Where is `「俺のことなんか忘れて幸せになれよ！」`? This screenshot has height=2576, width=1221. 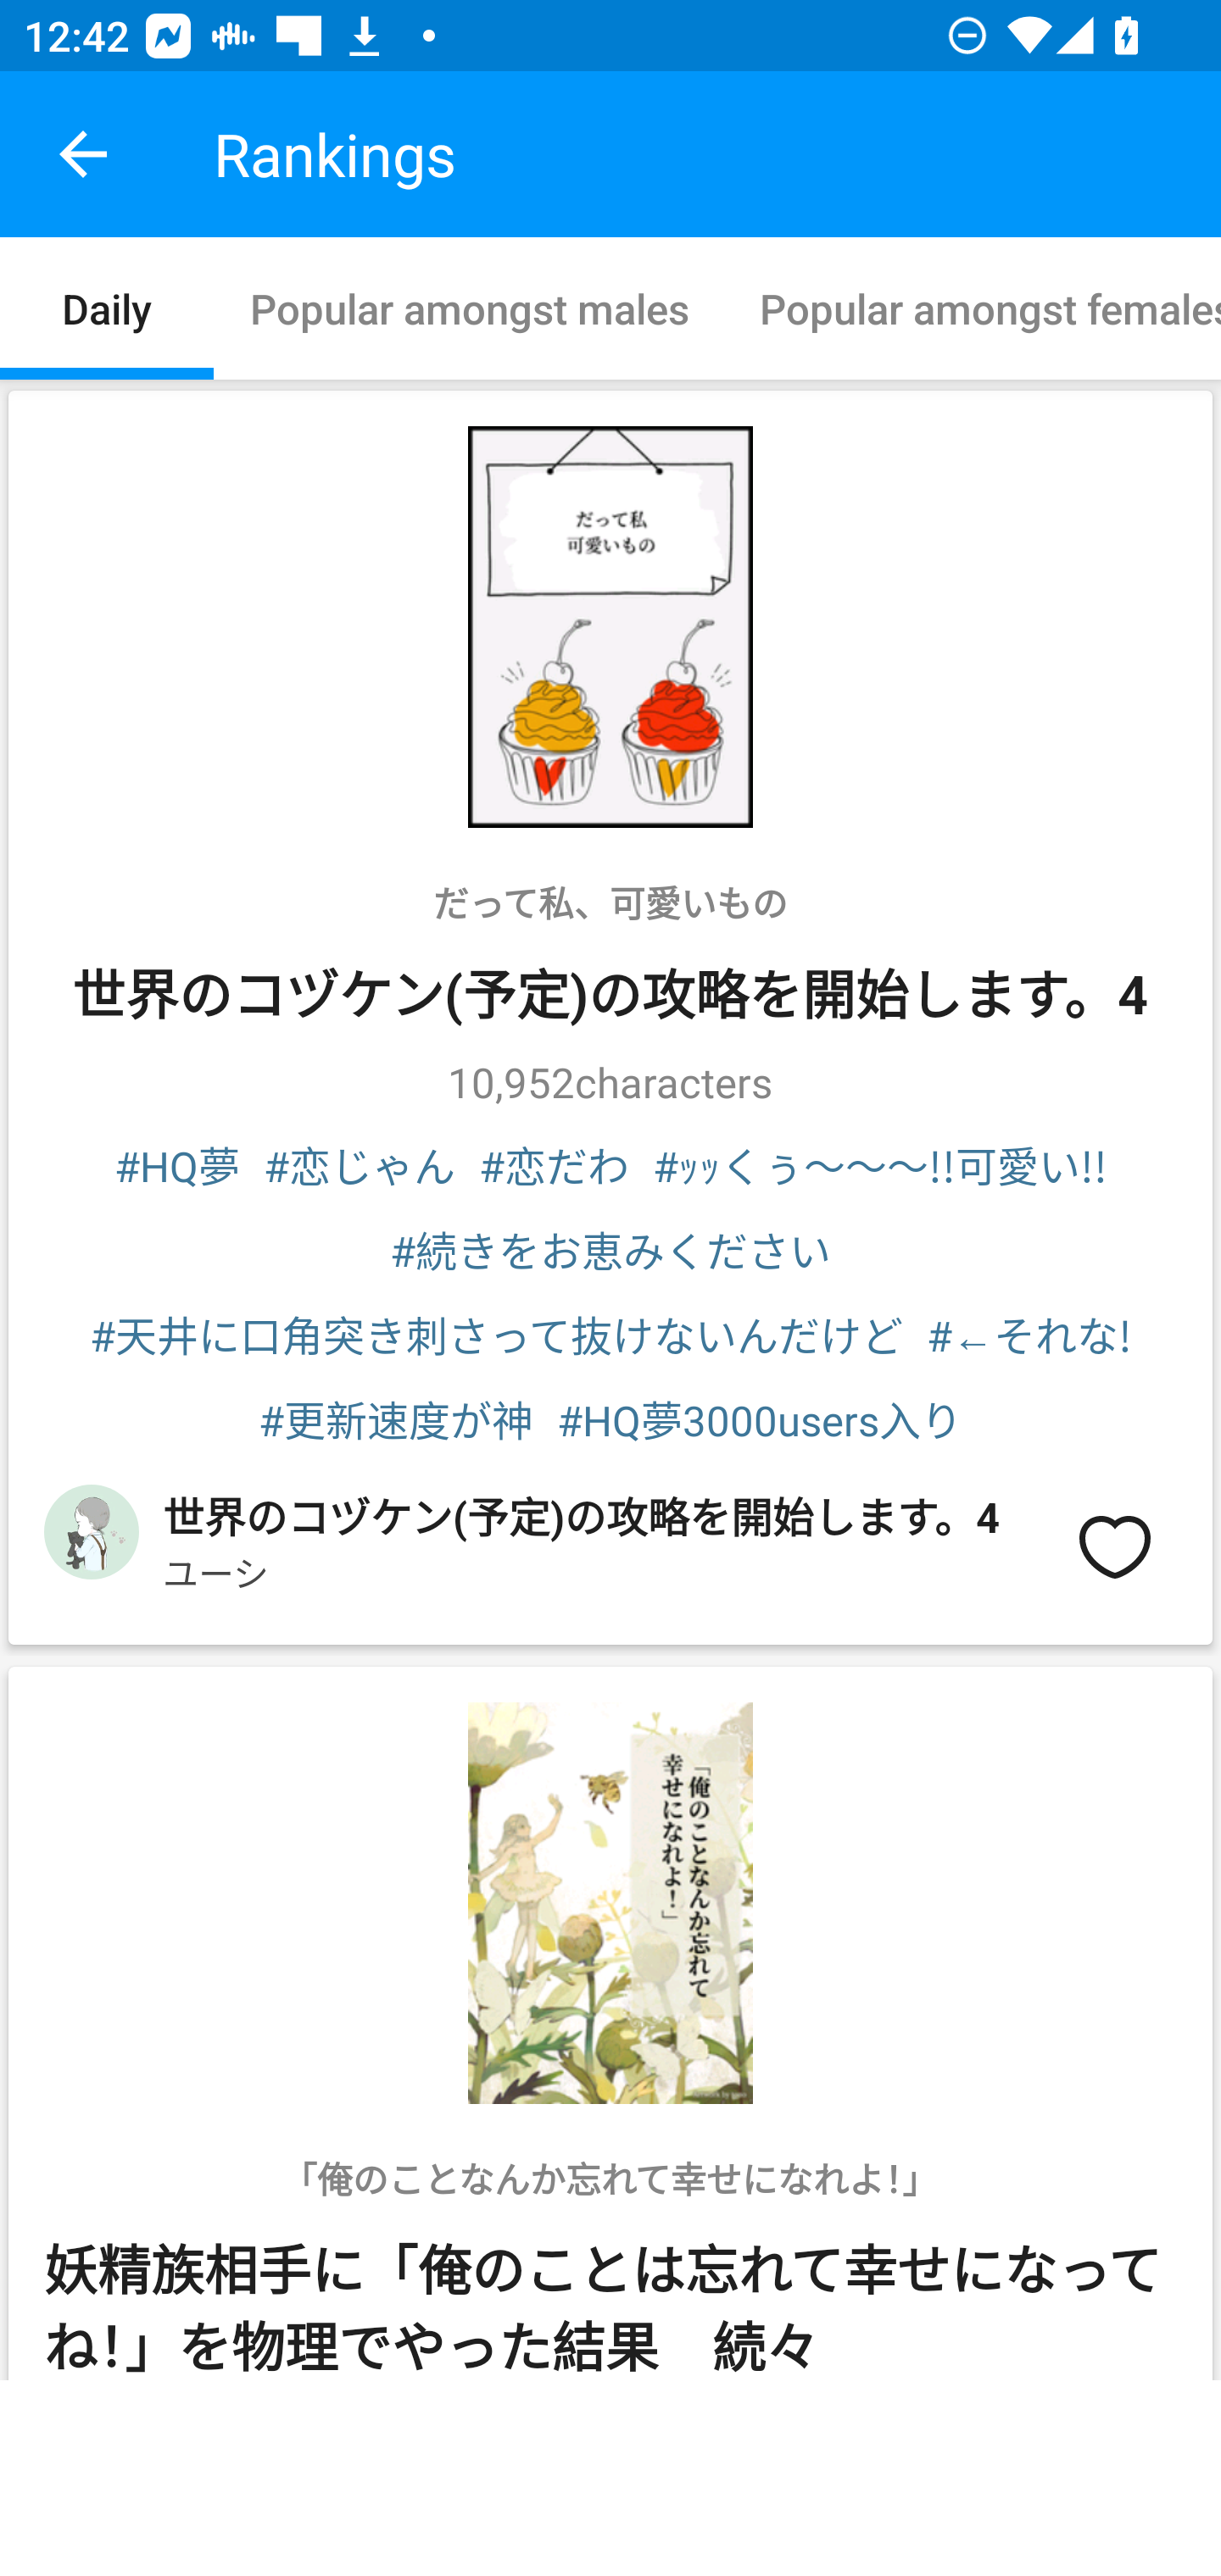
「俺のことなんか忘れて幸せになれよ！」 is located at coordinates (610, 2178).